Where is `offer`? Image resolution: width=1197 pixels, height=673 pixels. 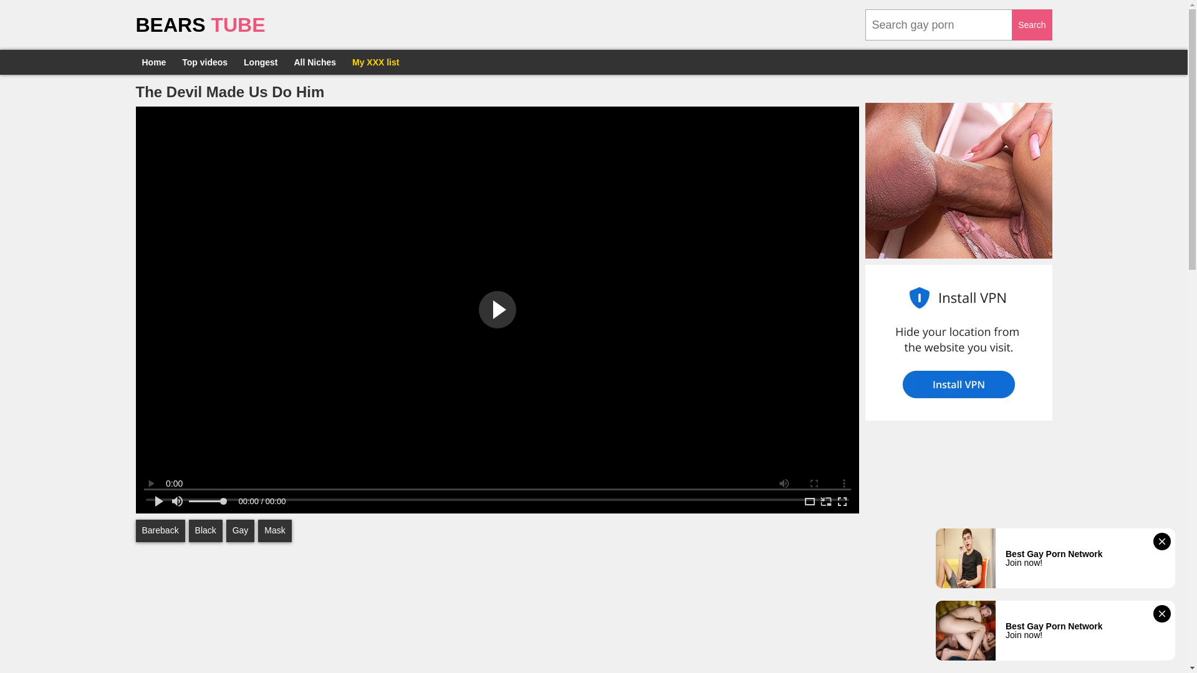 offer is located at coordinates (745, 418).